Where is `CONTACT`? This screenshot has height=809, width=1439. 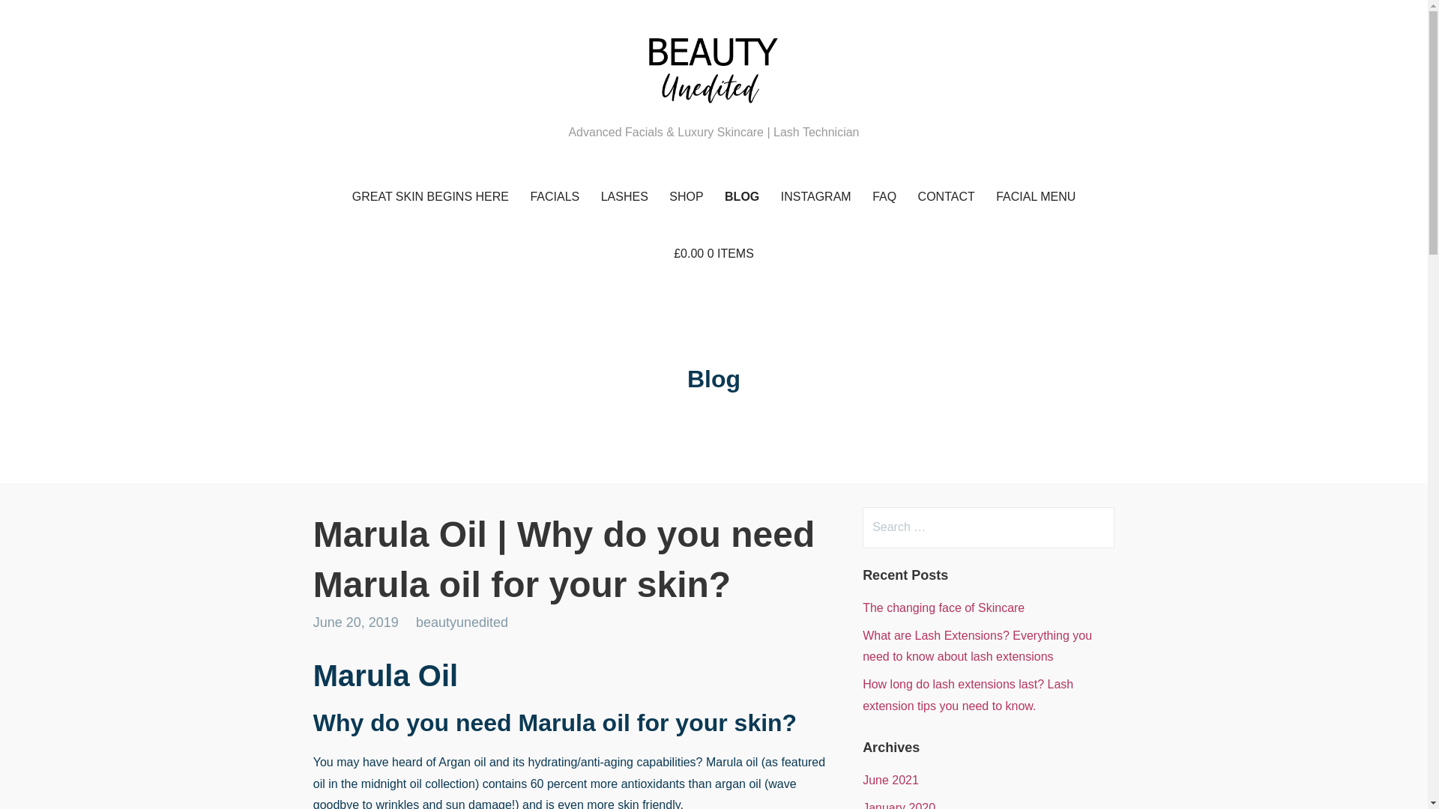
CONTACT is located at coordinates (947, 197).